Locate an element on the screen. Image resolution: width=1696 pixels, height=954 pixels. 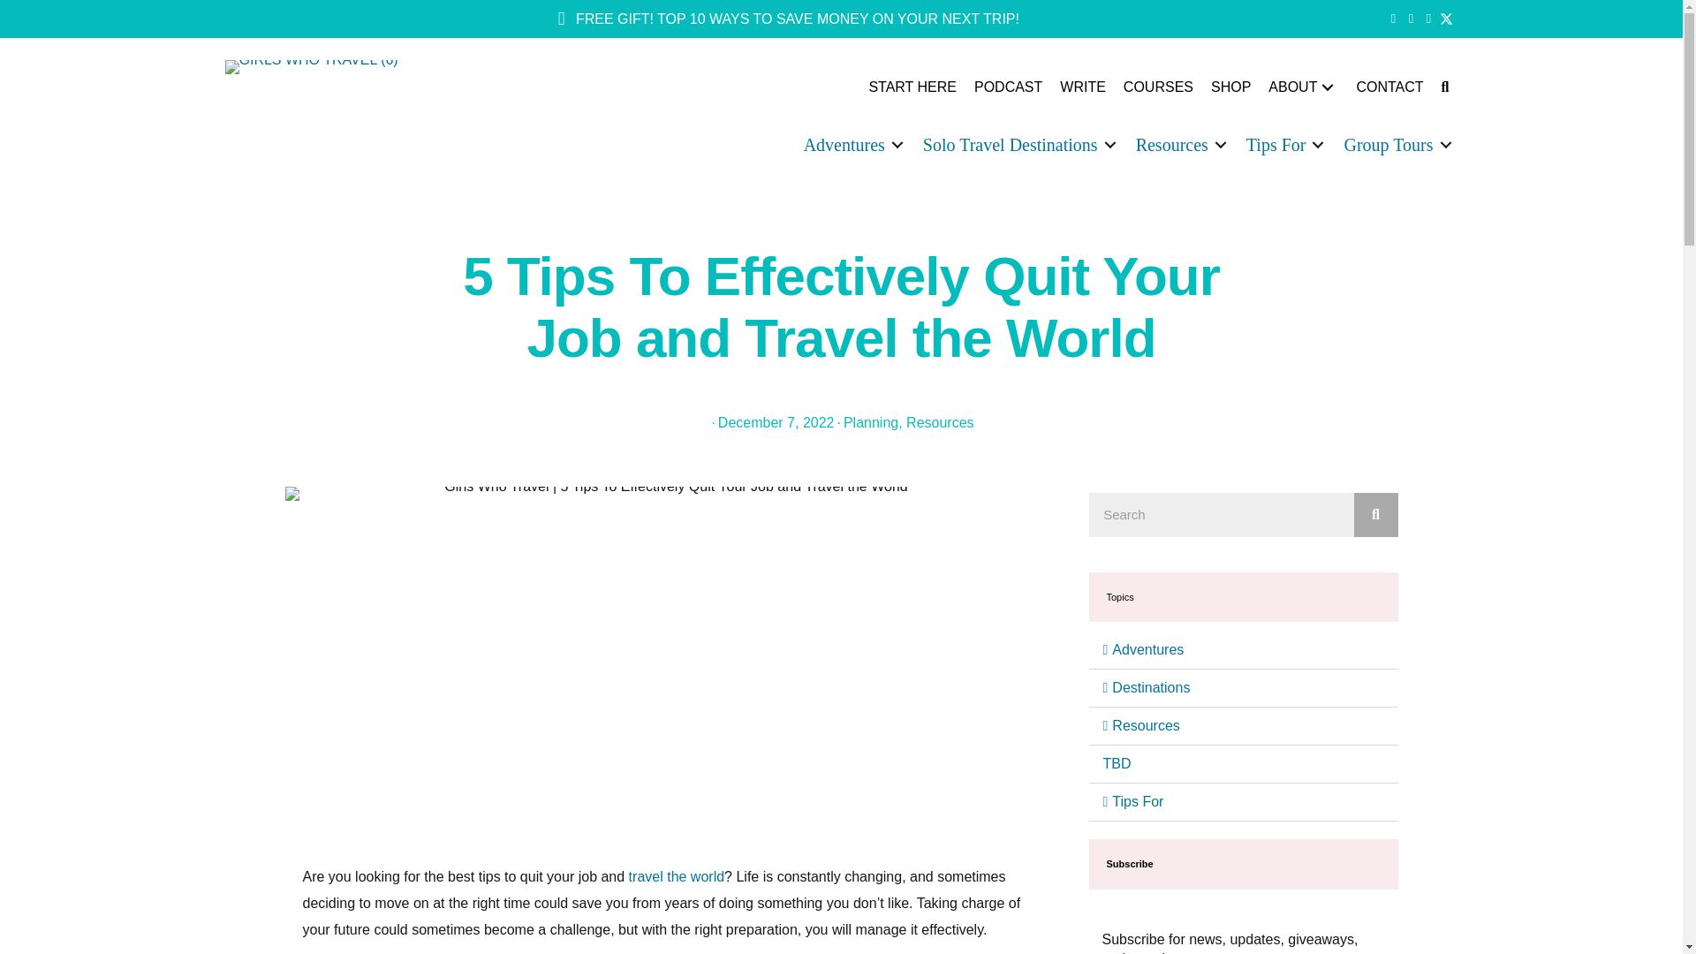
Pinterest is located at coordinates (1429, 18).